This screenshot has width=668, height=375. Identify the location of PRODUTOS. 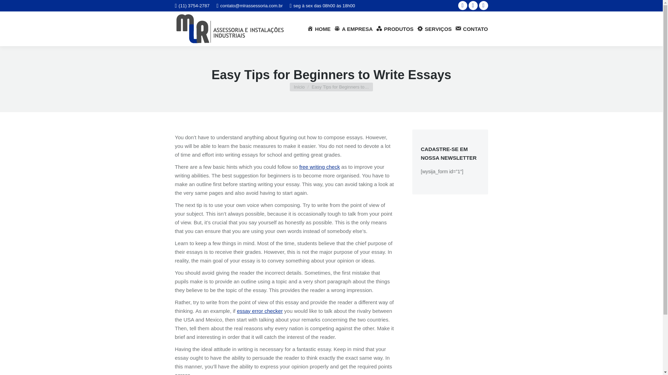
(395, 29).